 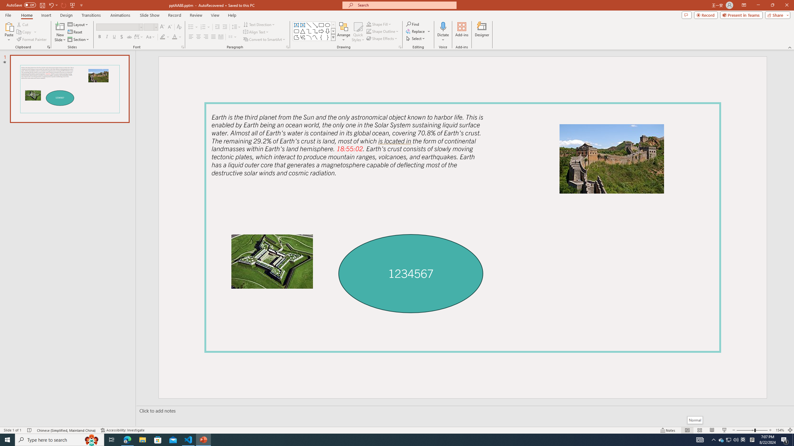 I want to click on Isosceles Triangle, so click(x=302, y=31).